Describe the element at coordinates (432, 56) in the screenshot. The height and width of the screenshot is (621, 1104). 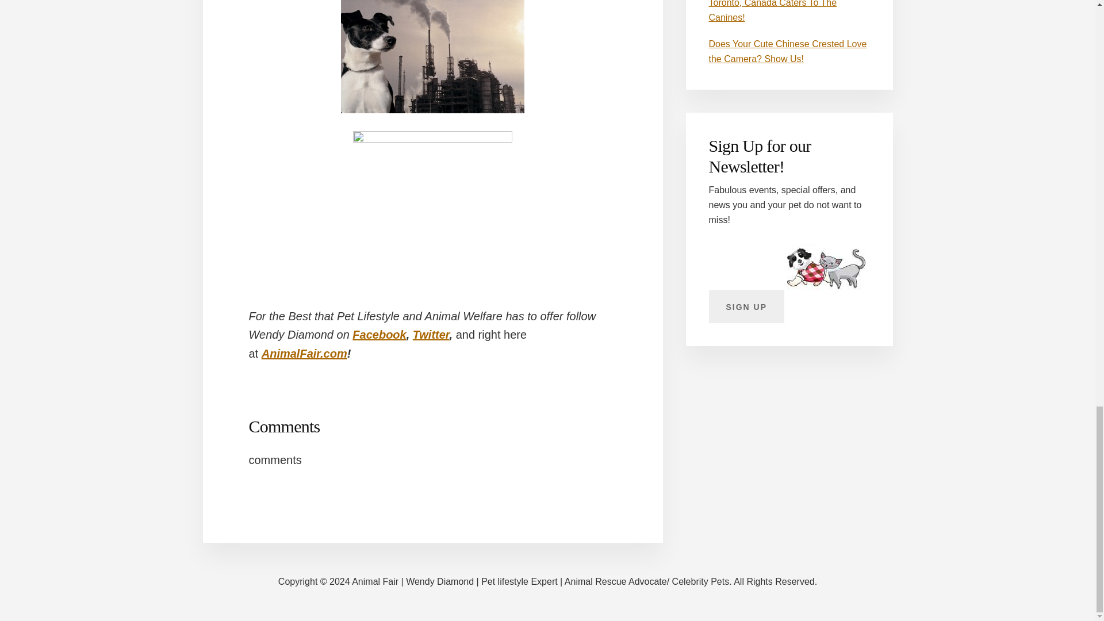
I see `thousand hounds ` at that location.